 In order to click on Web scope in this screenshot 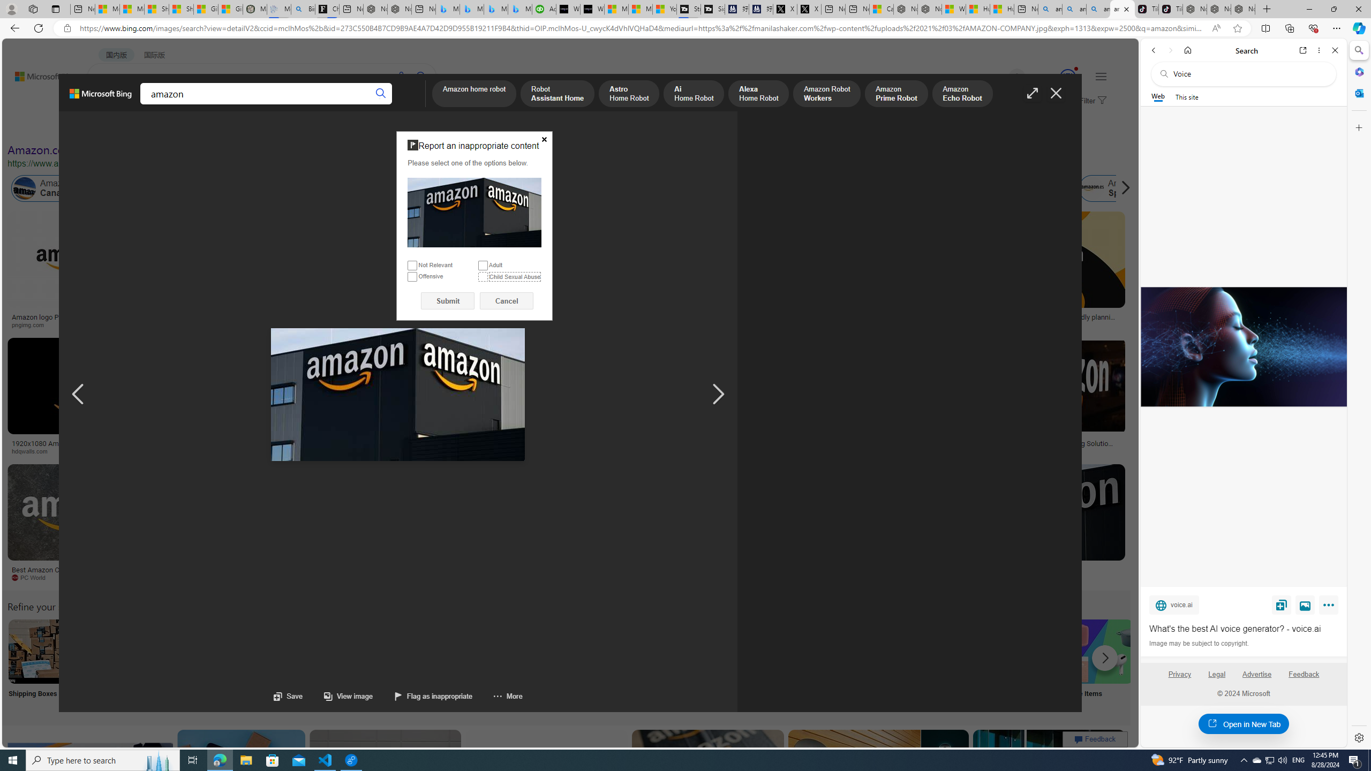, I will do `click(1158, 96)`.